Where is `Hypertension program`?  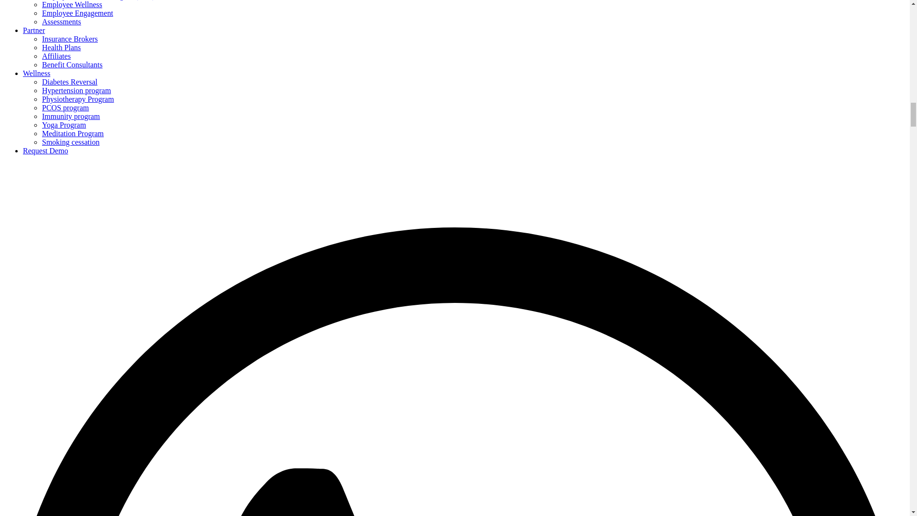
Hypertension program is located at coordinates (76, 90).